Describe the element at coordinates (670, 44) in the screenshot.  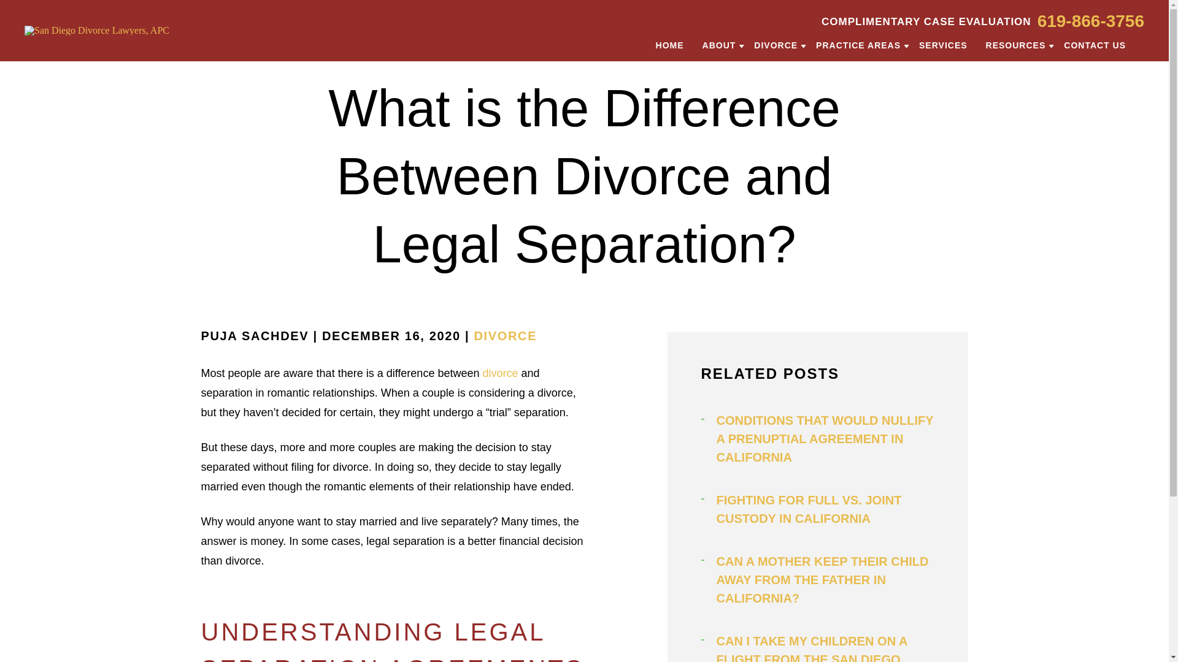
I see `HOME` at that location.